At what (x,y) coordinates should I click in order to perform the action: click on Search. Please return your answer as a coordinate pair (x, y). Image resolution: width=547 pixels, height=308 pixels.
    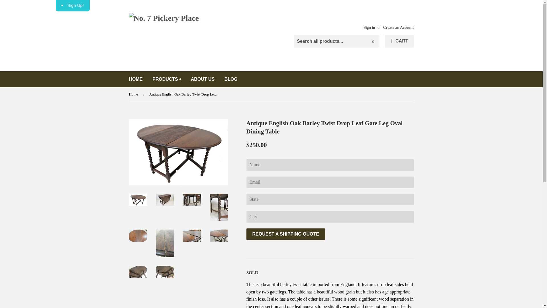
    Looking at the image, I should click on (373, 42).